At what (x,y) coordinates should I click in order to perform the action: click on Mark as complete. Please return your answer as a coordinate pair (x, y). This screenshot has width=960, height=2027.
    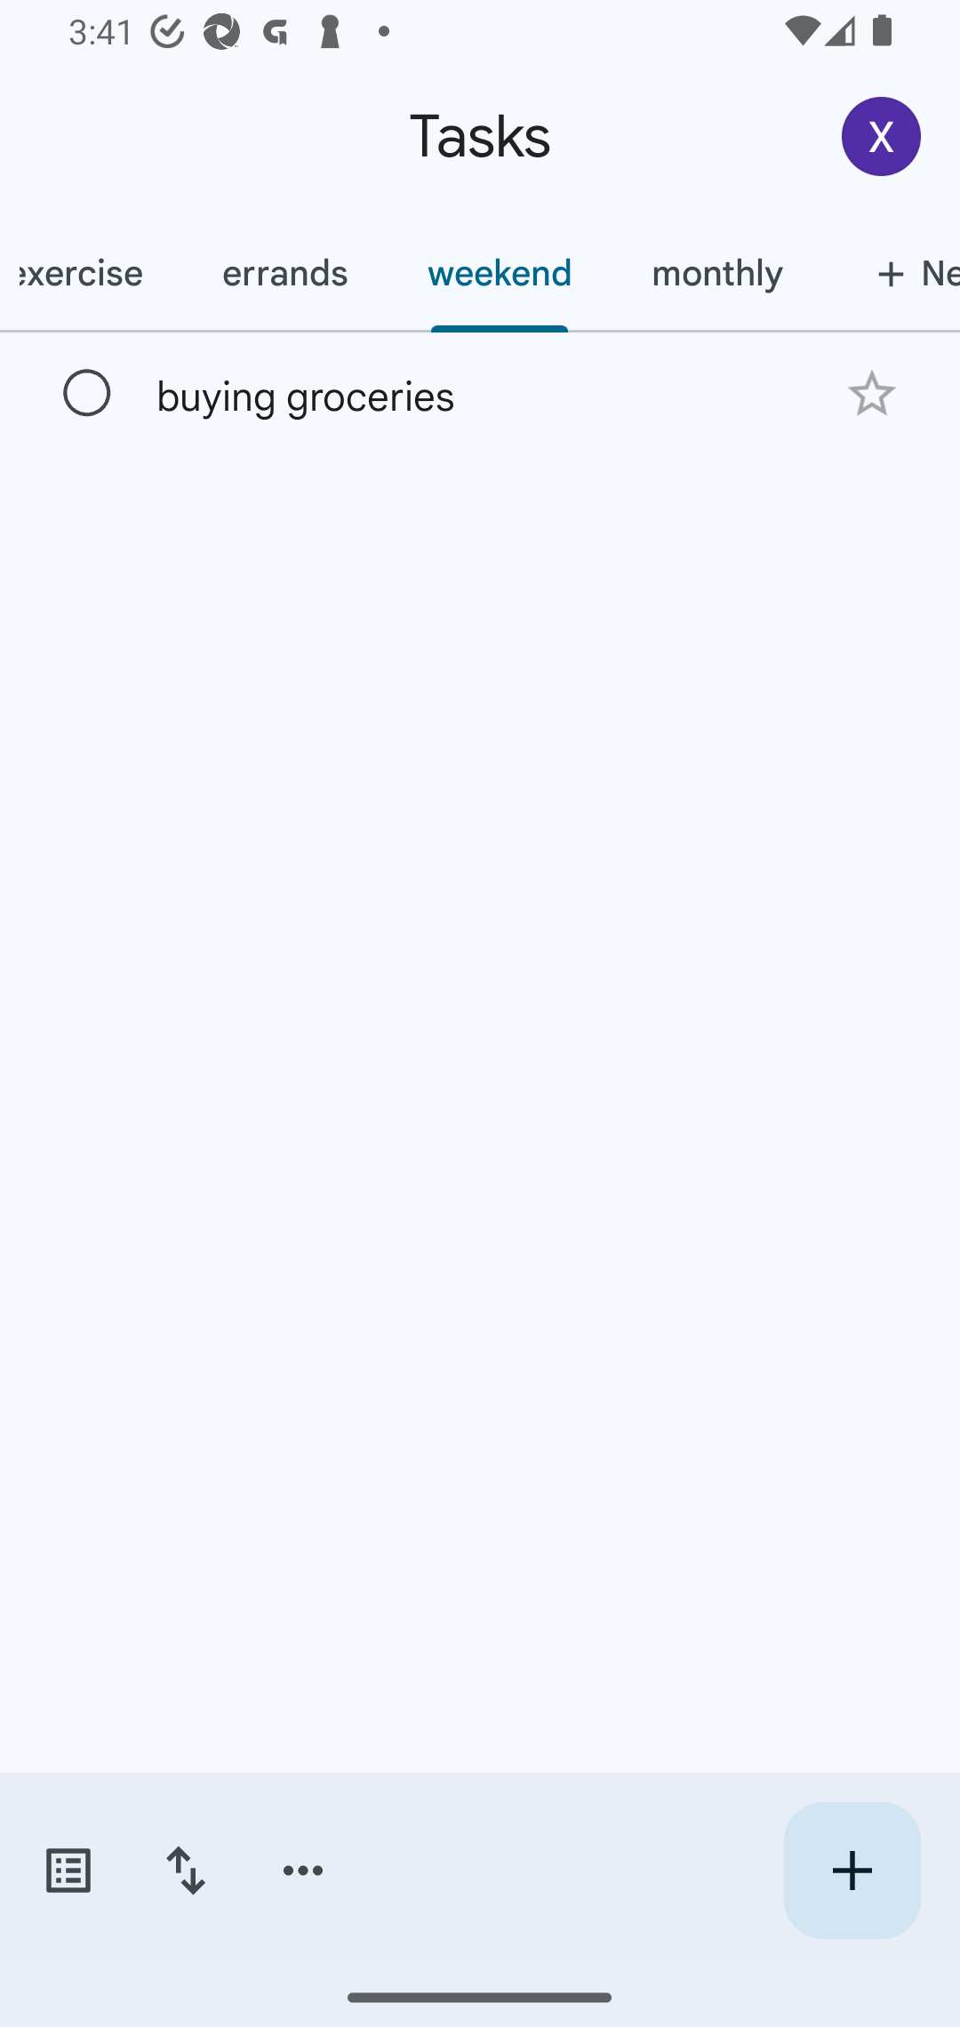
    Looking at the image, I should click on (87, 394).